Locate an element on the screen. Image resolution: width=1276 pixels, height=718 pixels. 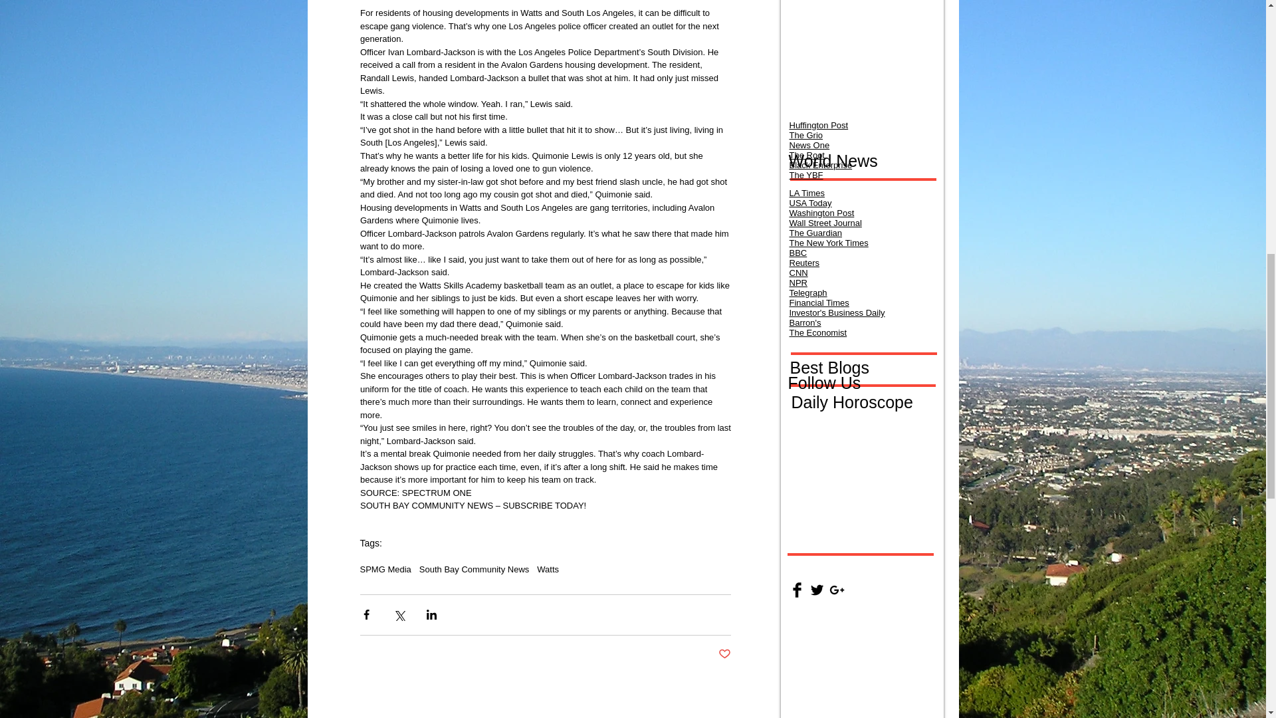
SPMG Media is located at coordinates (385, 569).